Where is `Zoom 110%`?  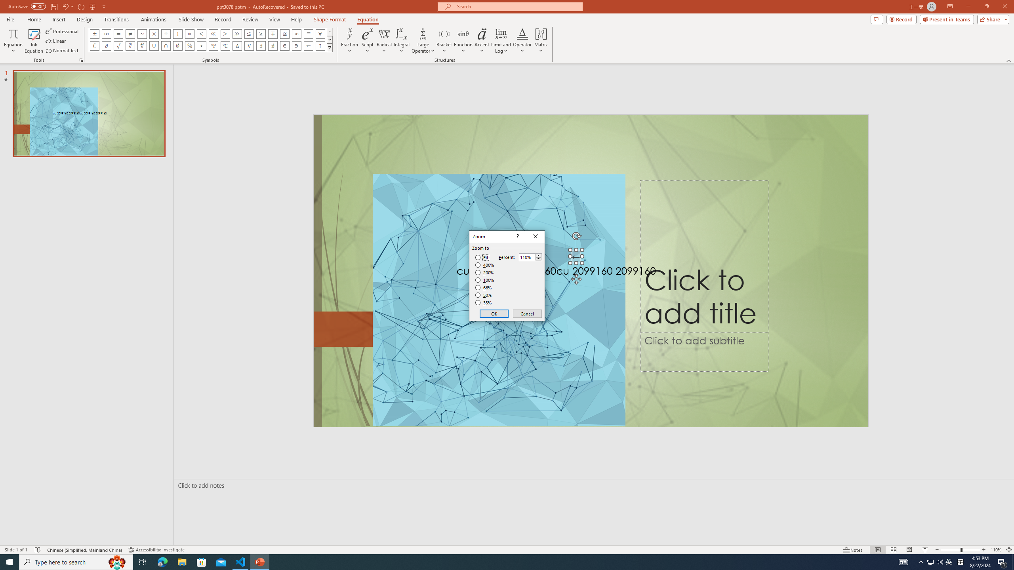
Zoom 110% is located at coordinates (996, 550).